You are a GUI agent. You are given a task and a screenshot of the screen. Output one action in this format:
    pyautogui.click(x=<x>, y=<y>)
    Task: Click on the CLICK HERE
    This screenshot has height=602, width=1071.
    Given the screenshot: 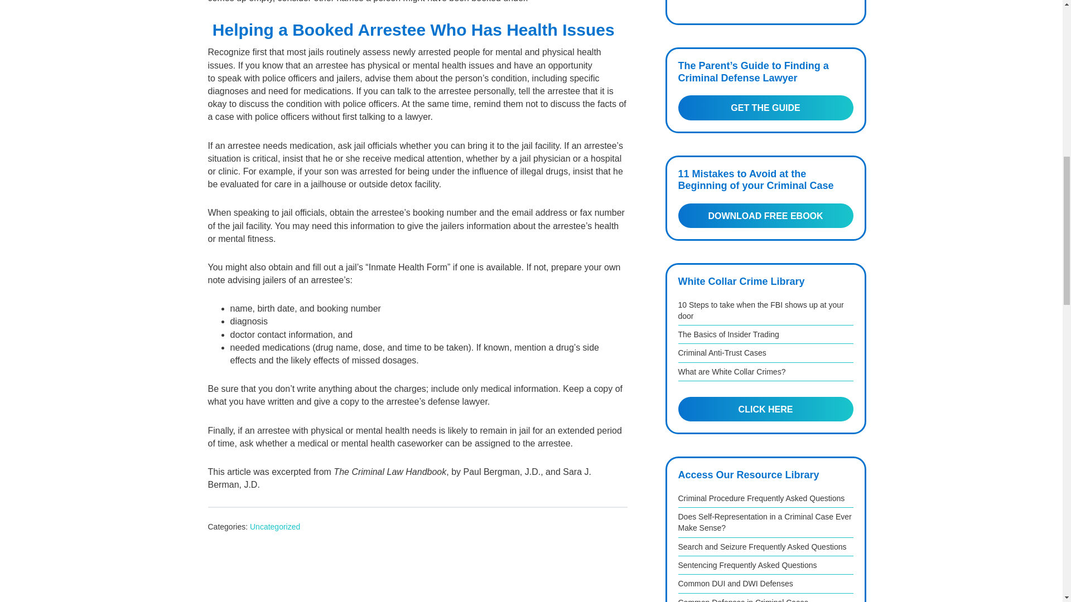 What is the action you would take?
    pyautogui.click(x=765, y=409)
    